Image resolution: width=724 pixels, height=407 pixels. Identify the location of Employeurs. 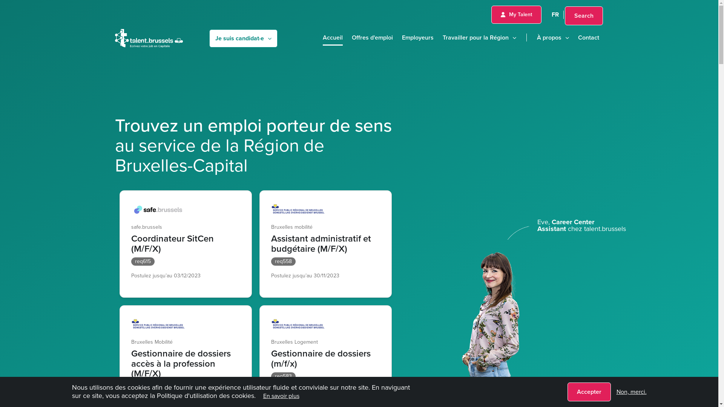
(418, 37).